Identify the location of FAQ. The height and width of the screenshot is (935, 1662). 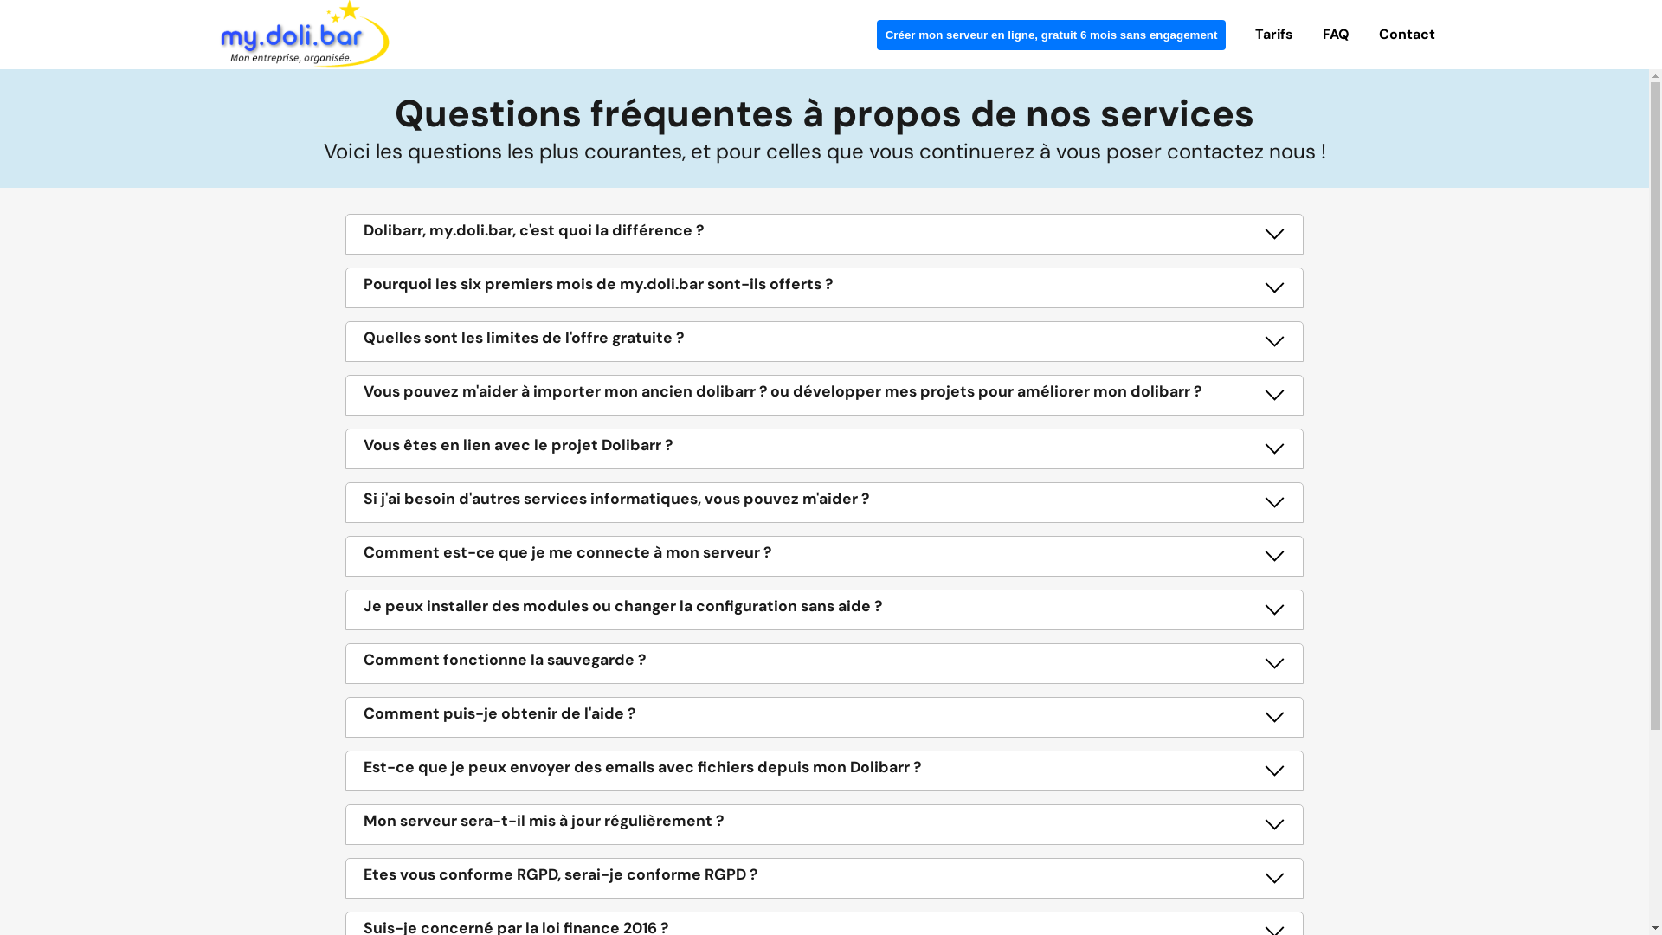
(1337, 33).